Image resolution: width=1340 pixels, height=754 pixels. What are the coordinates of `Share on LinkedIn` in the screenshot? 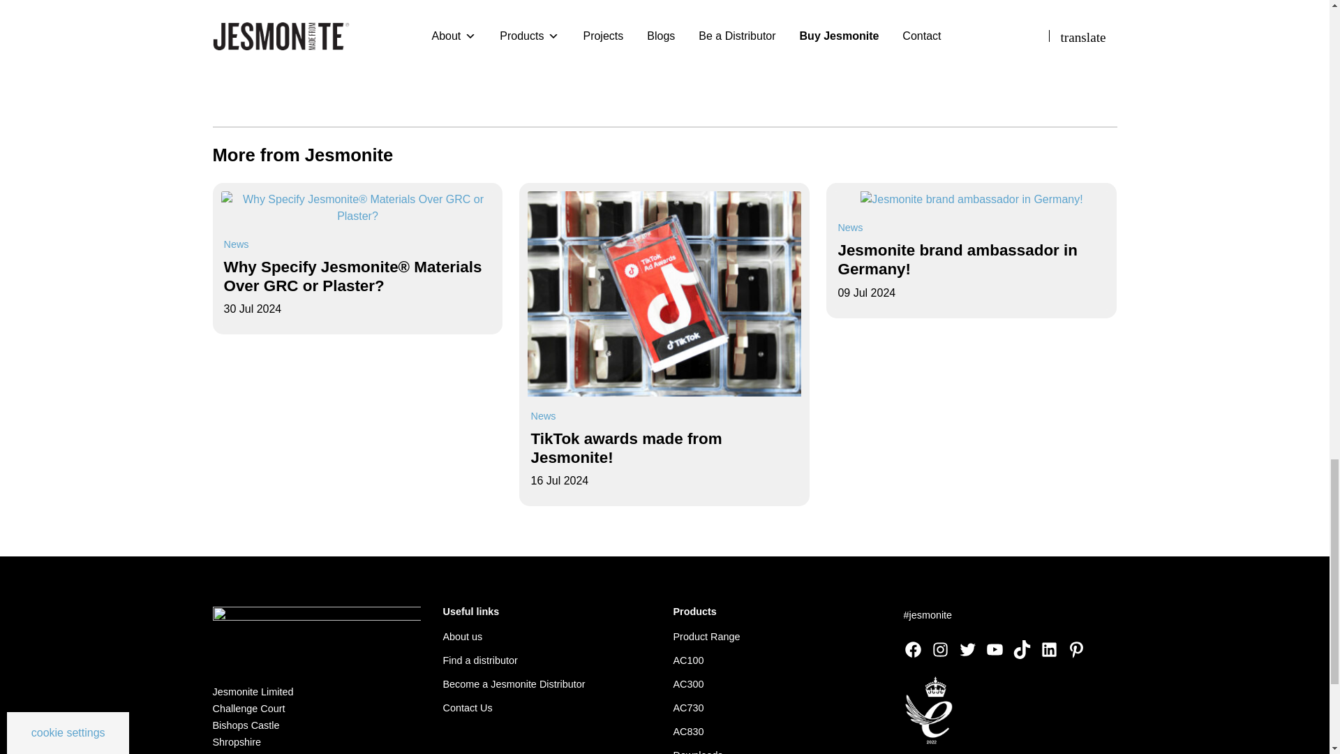 It's located at (320, 47).